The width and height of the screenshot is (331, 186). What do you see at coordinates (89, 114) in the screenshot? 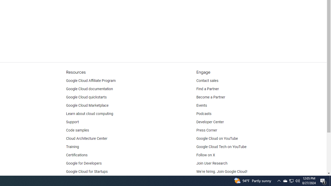
I see `Learn about cloud computing` at bounding box center [89, 114].